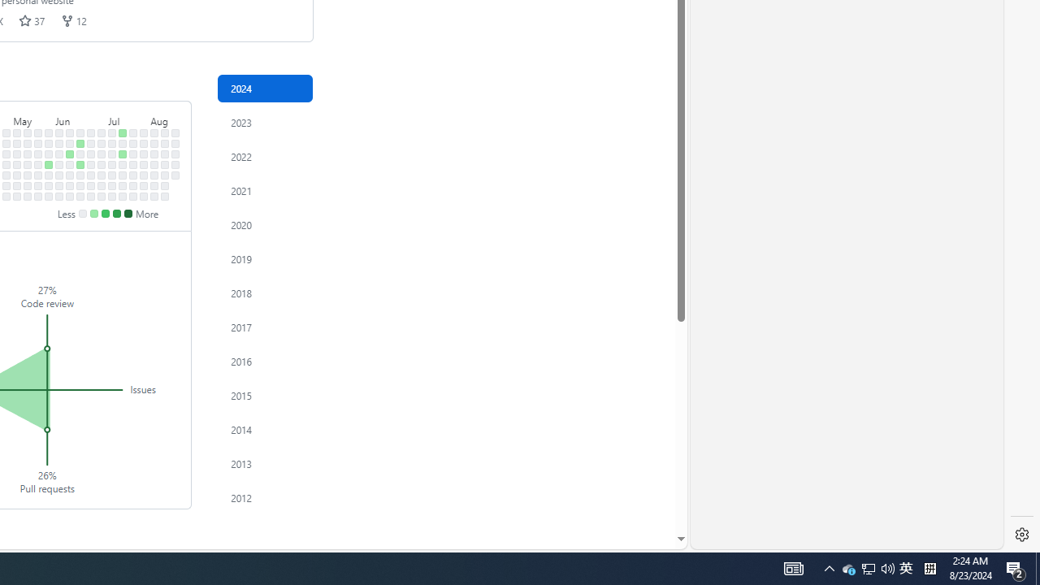 The image size is (1040, 585). Describe the element at coordinates (80, 132) in the screenshot. I see `No contributions on June 16th.` at that location.